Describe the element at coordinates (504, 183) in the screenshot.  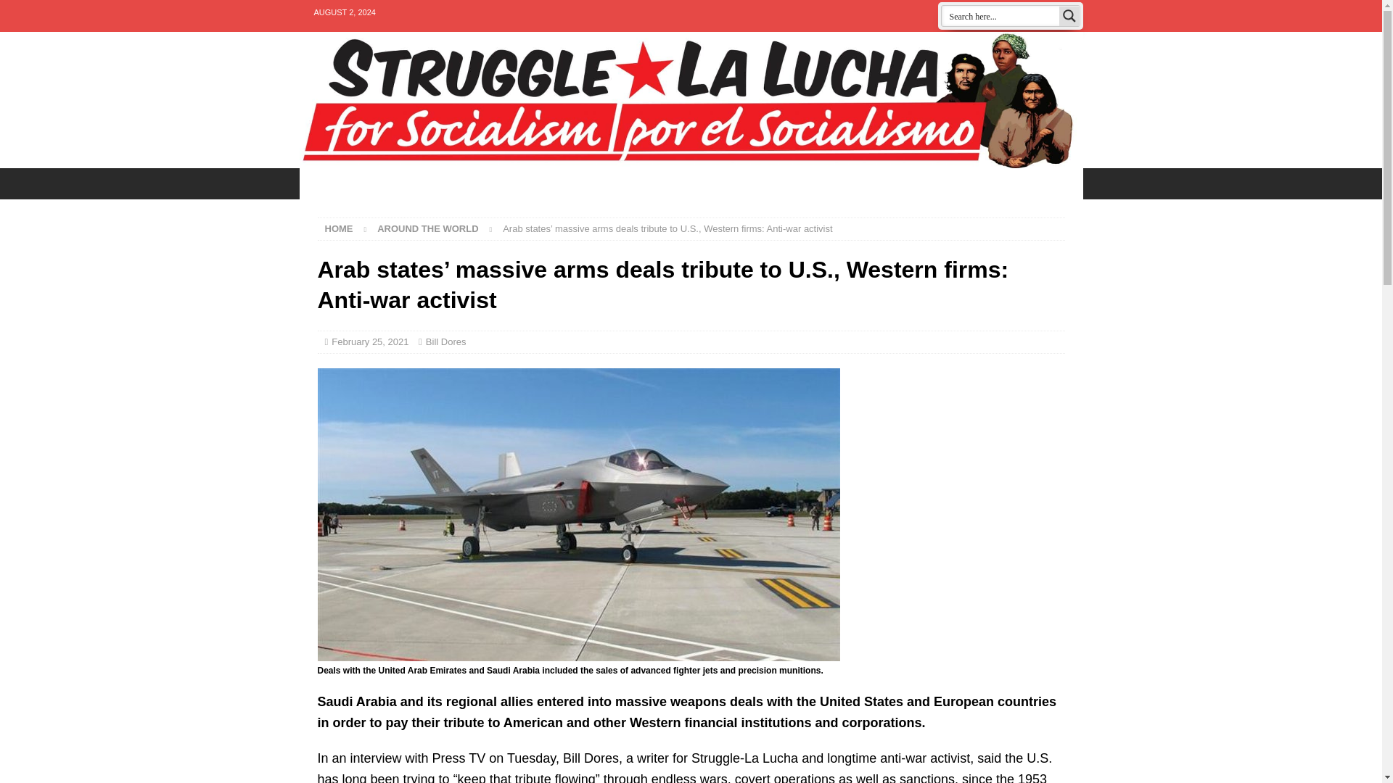
I see `CONTACT` at that location.